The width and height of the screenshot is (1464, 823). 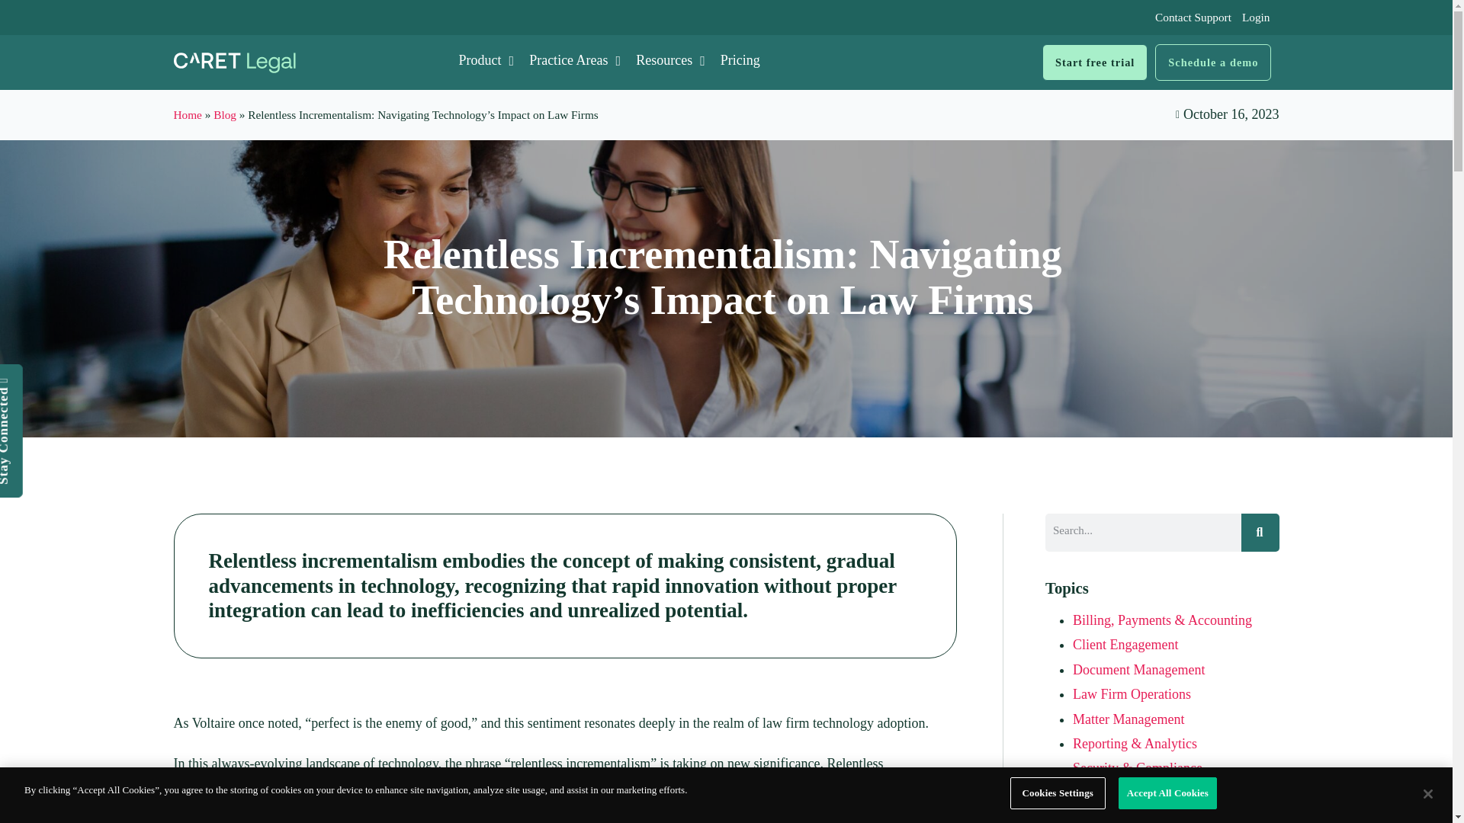 I want to click on Product, so click(x=486, y=60).